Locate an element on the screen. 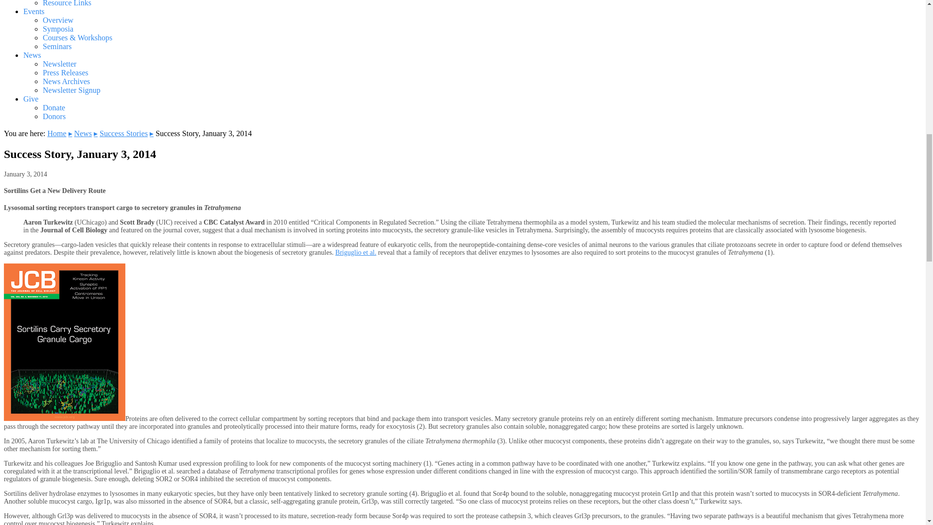  Symposia is located at coordinates (58, 29).